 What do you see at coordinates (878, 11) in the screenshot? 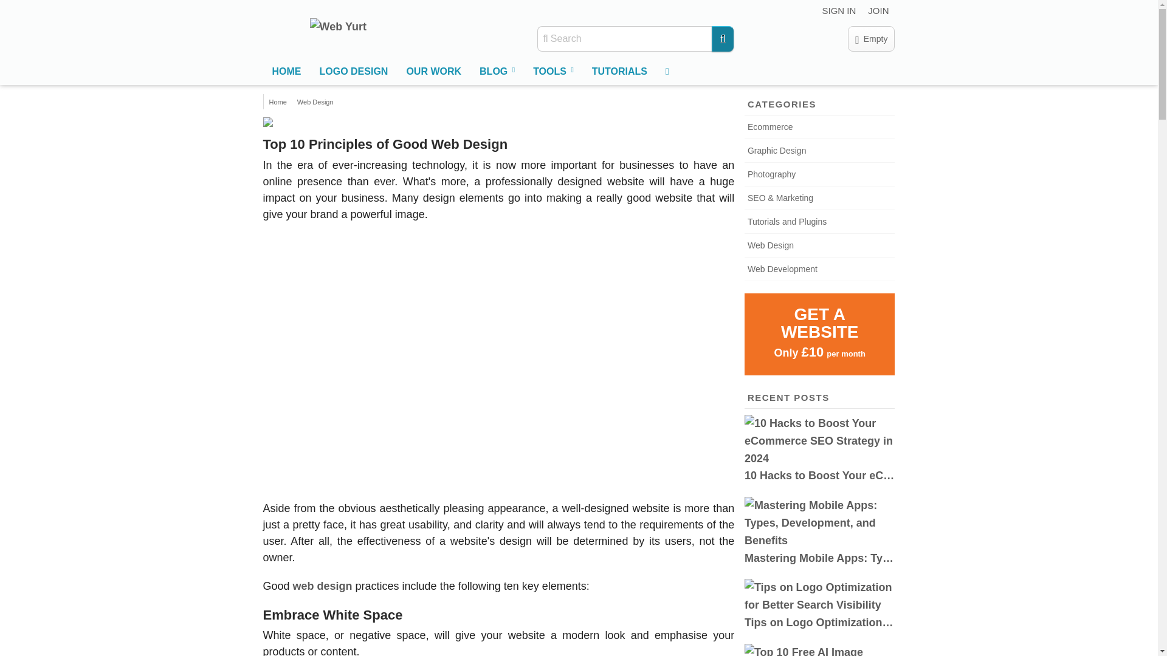
I see `JOIN` at bounding box center [878, 11].